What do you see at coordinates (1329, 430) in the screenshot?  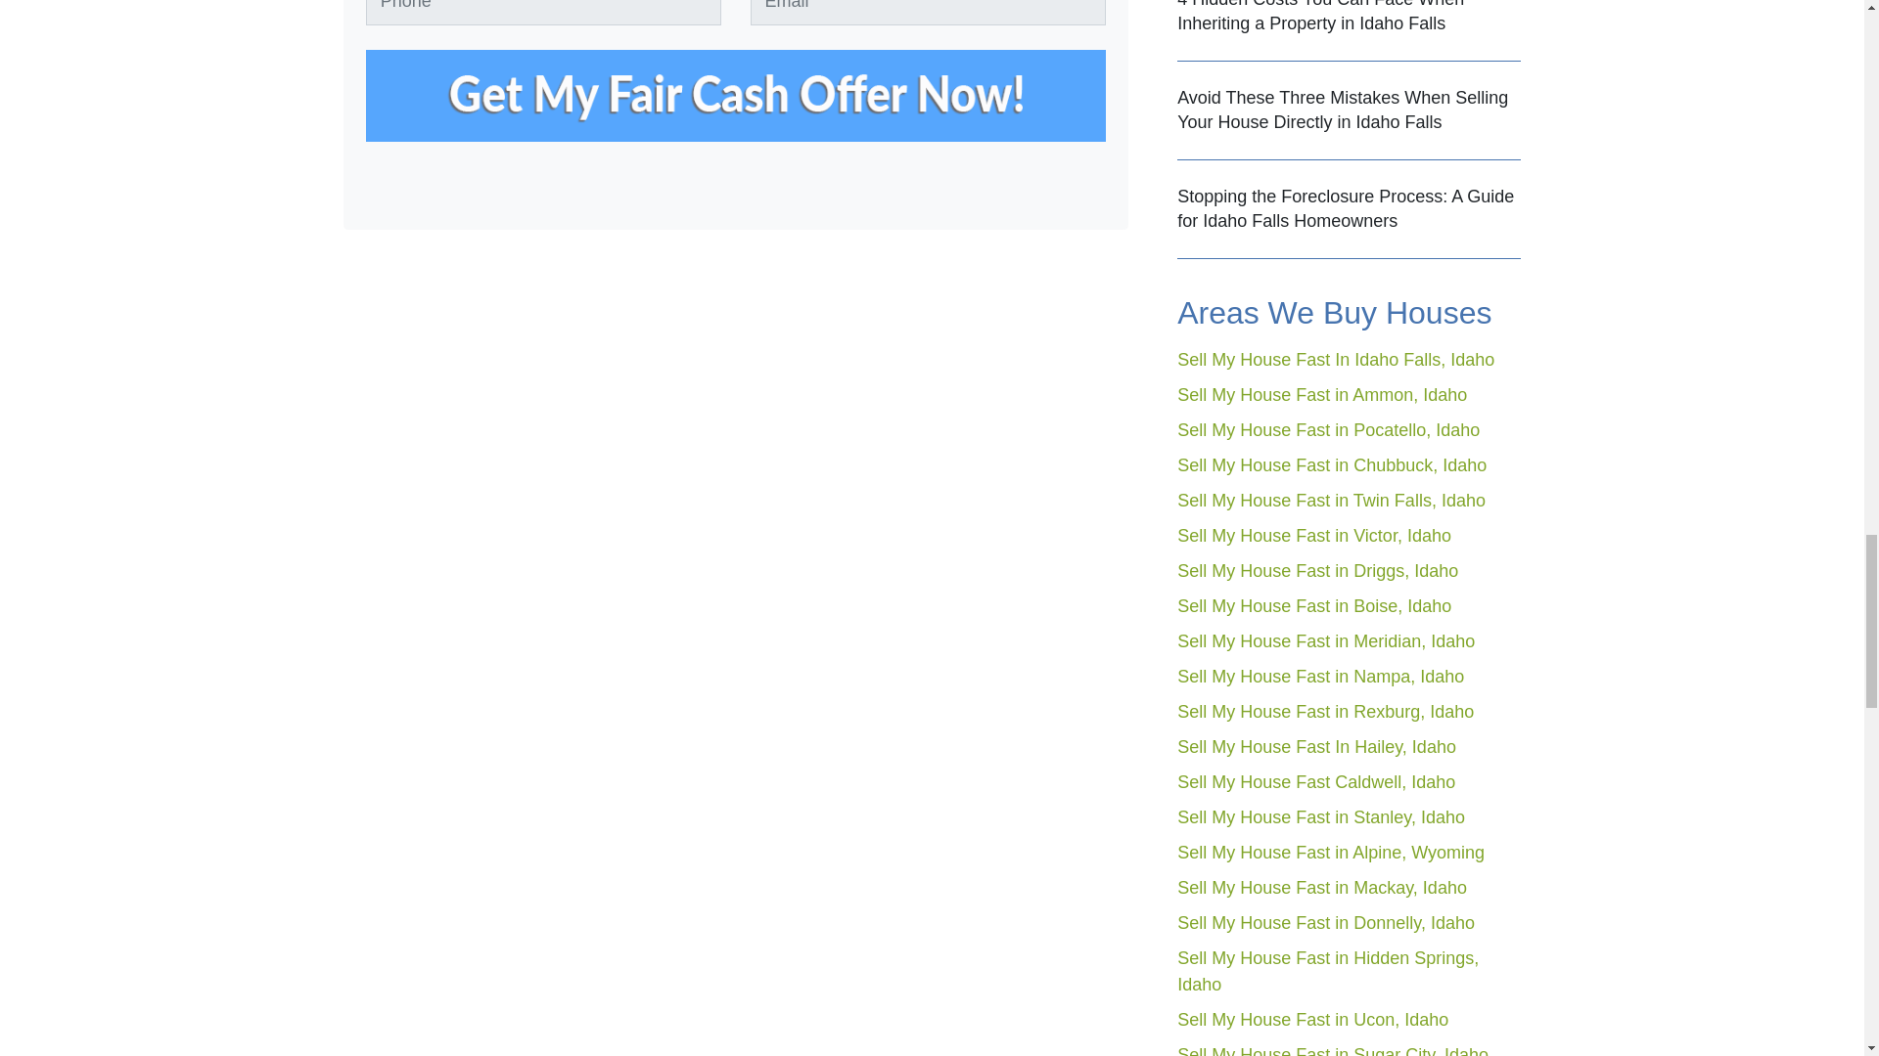 I see `Sell My House Fast in Pocatello, Idaho` at bounding box center [1329, 430].